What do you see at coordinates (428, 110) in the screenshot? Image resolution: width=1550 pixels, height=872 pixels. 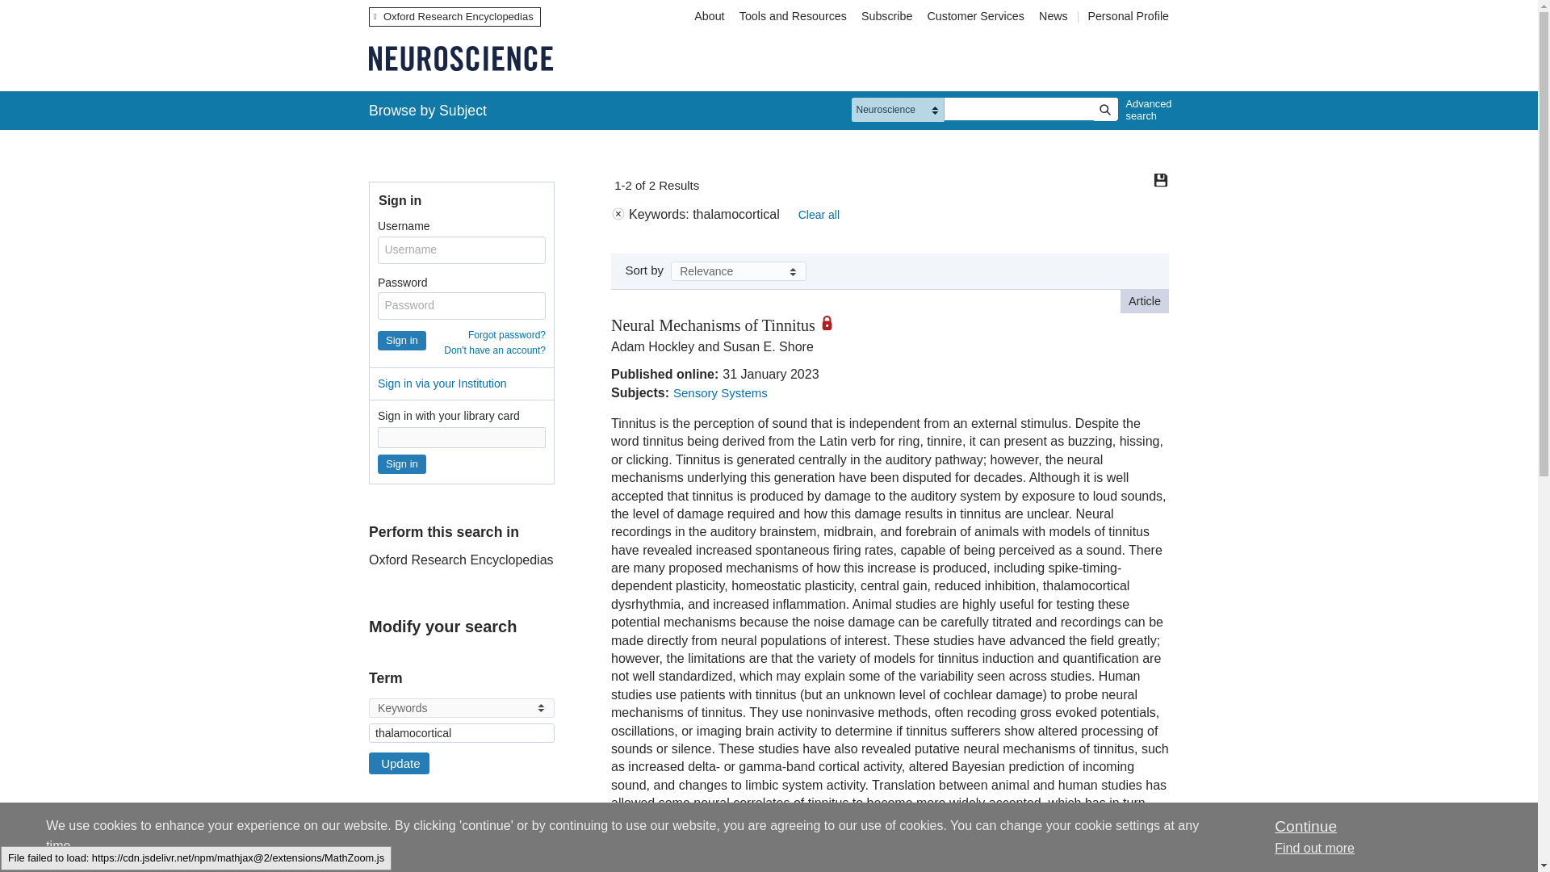 I see `Browse by Subject` at bounding box center [428, 110].